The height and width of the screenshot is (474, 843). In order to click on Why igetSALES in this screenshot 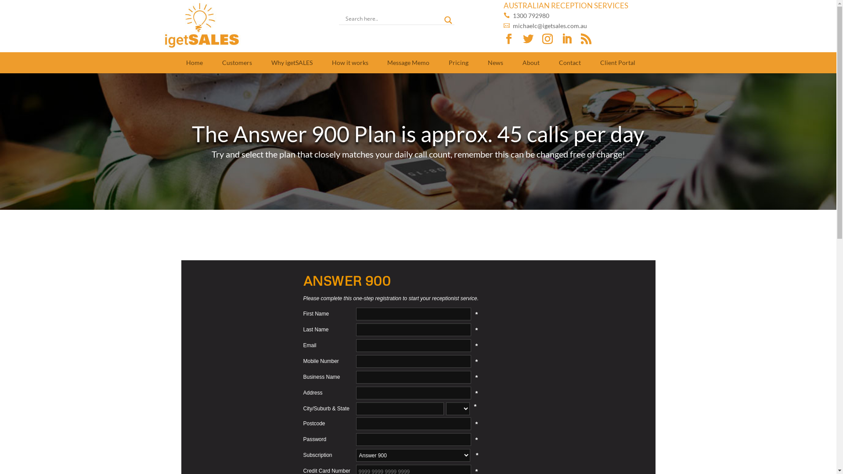, I will do `click(292, 63)`.